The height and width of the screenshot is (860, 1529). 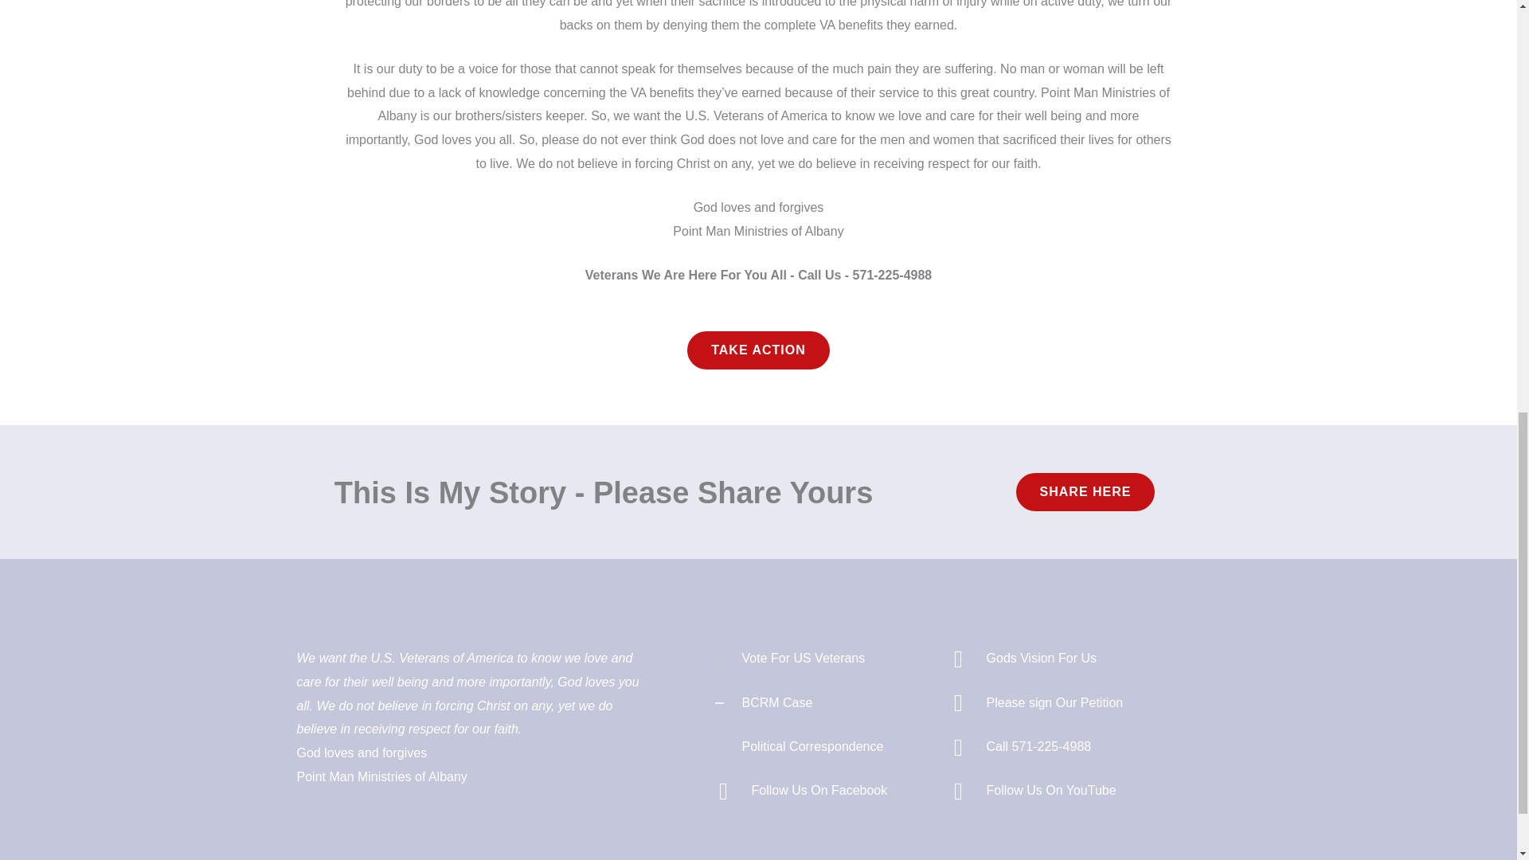 I want to click on BCRM Case, so click(x=777, y=702).